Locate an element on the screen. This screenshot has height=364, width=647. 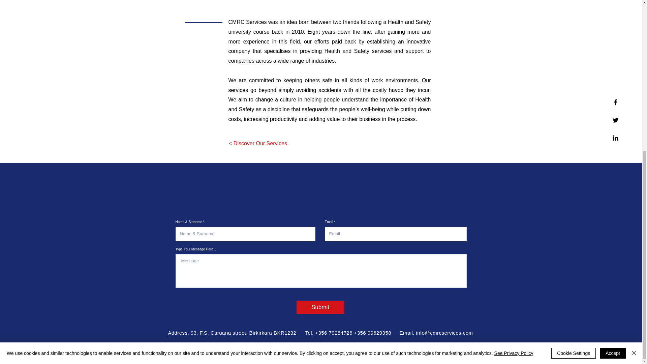
Cookie Settings is located at coordinates (574, 97).